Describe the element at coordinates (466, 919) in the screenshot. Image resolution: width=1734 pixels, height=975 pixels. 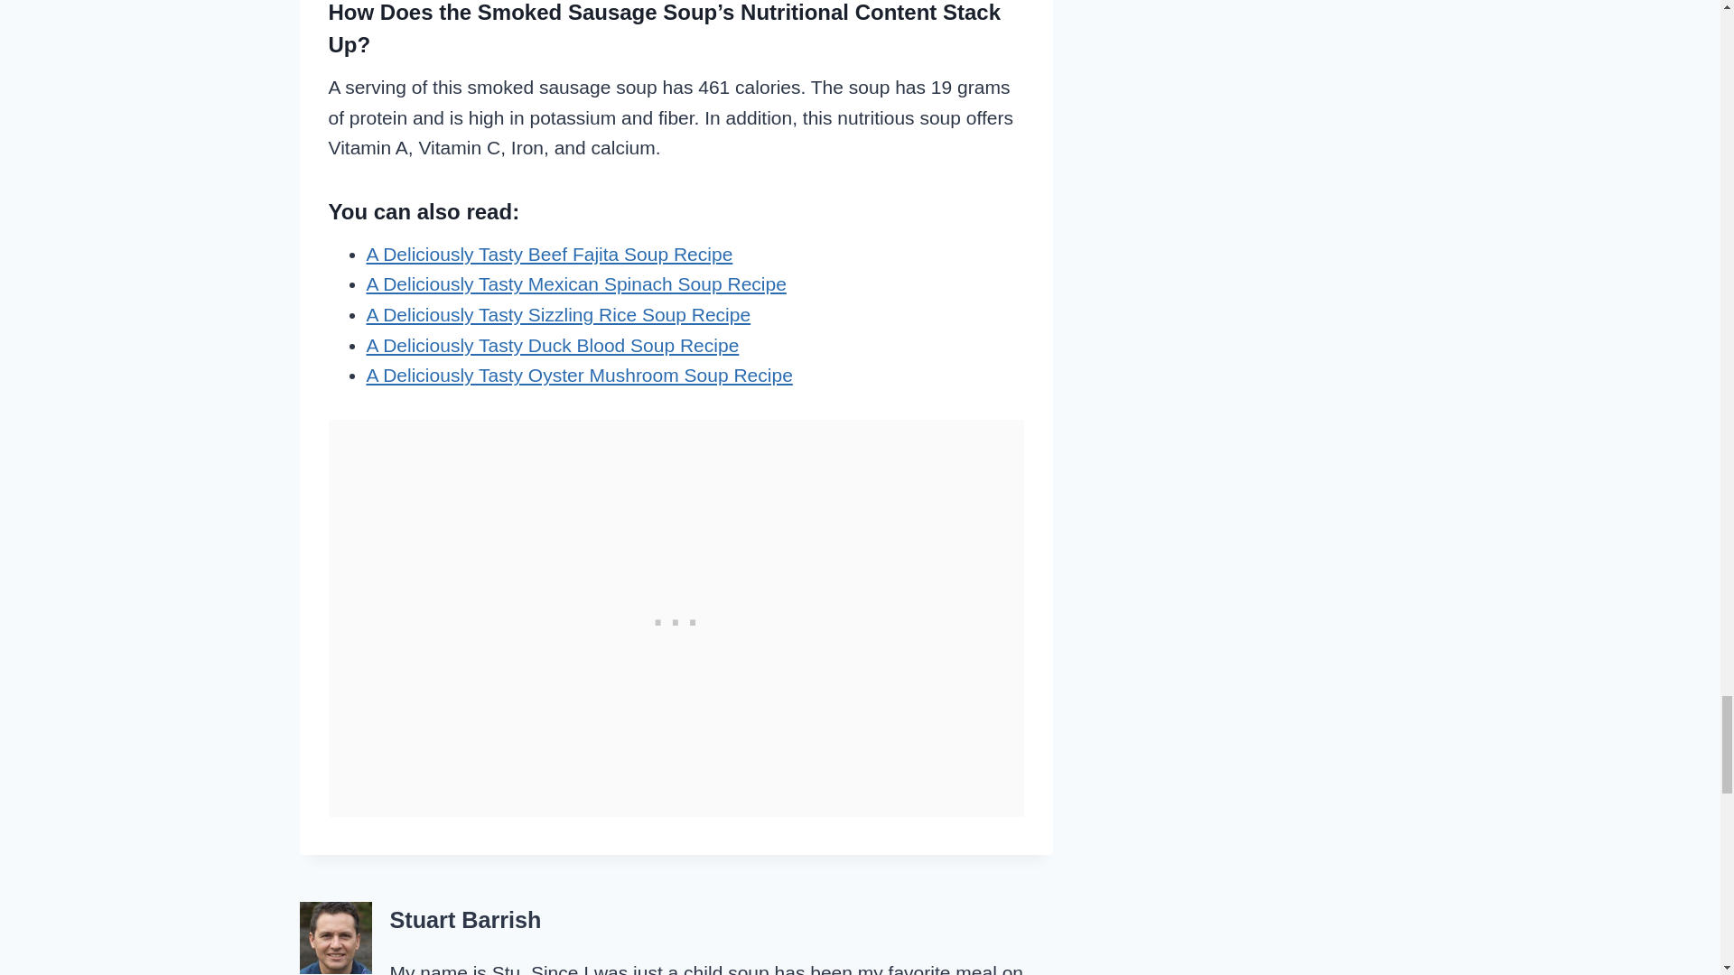
I see `Posts by Stuart Barrish` at that location.